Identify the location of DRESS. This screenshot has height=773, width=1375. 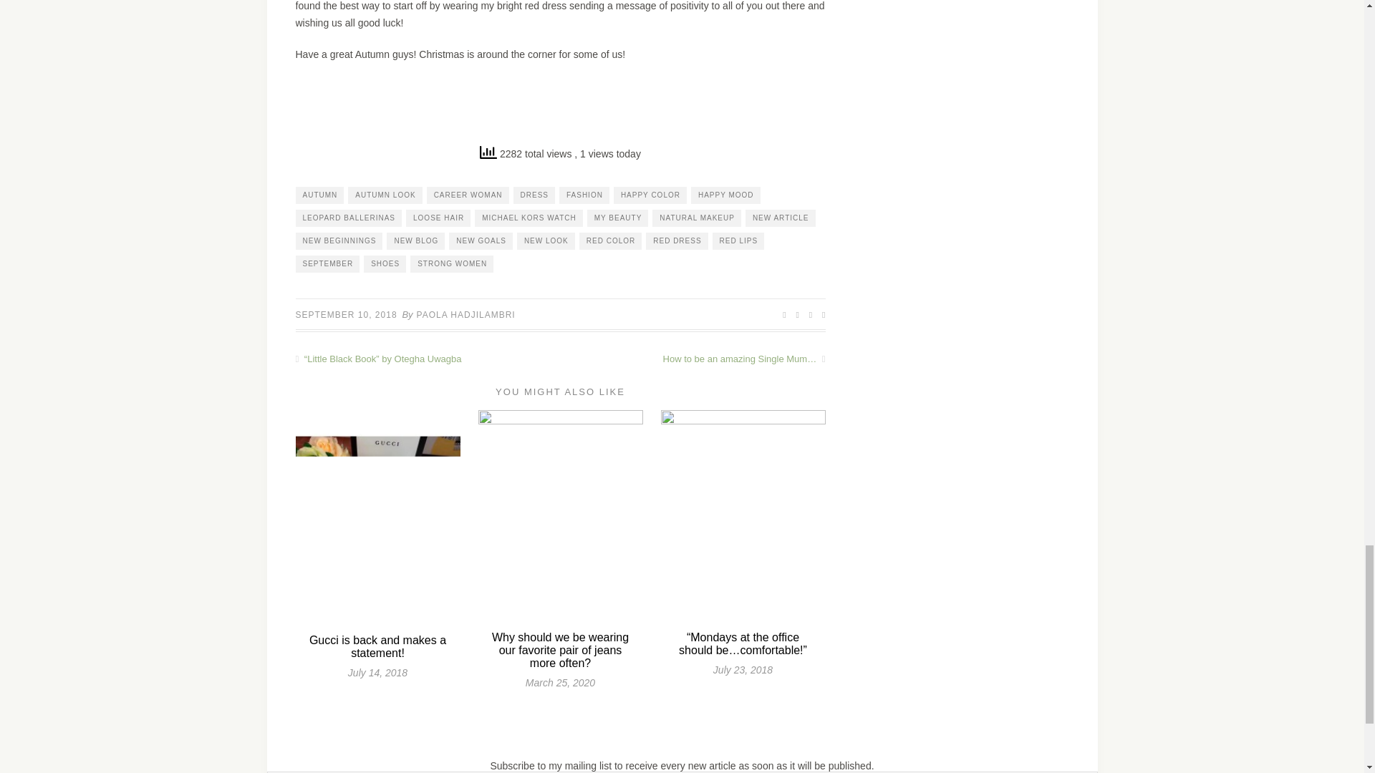
(534, 195).